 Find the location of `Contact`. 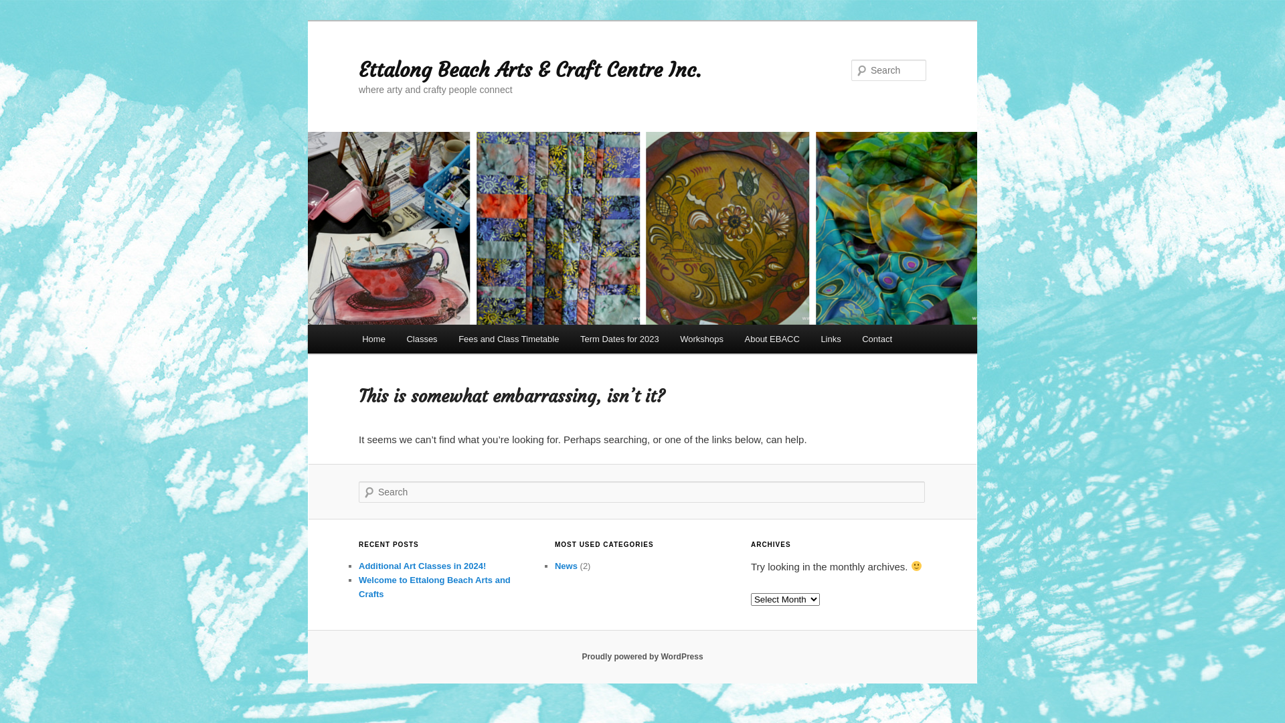

Contact is located at coordinates (877, 339).